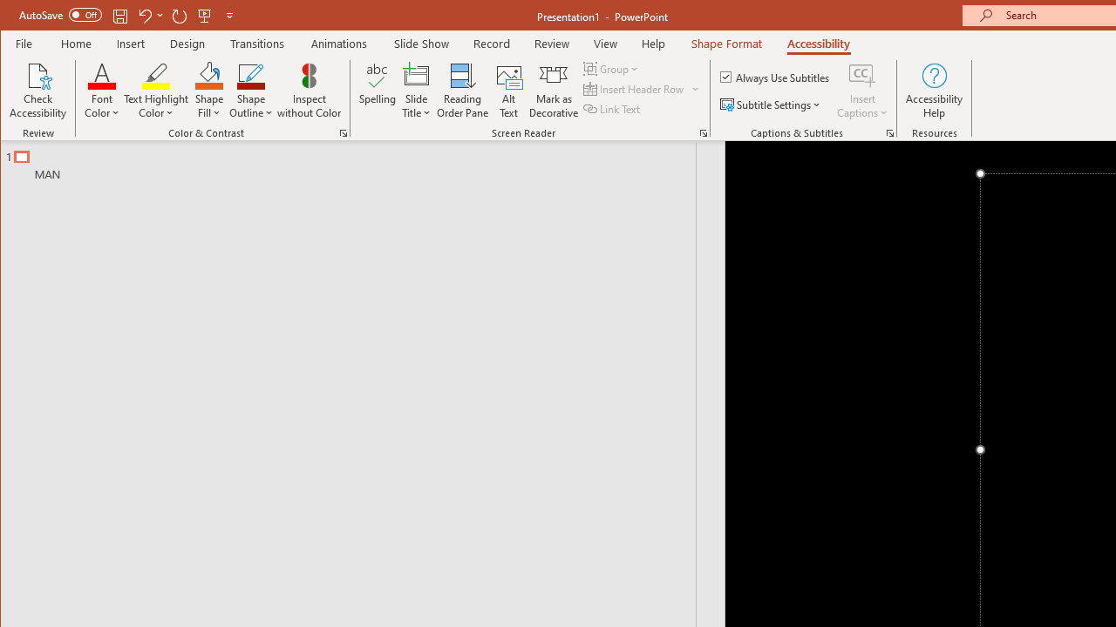 This screenshot has width=1116, height=627. What do you see at coordinates (209, 91) in the screenshot?
I see `Shape Fill` at bounding box center [209, 91].